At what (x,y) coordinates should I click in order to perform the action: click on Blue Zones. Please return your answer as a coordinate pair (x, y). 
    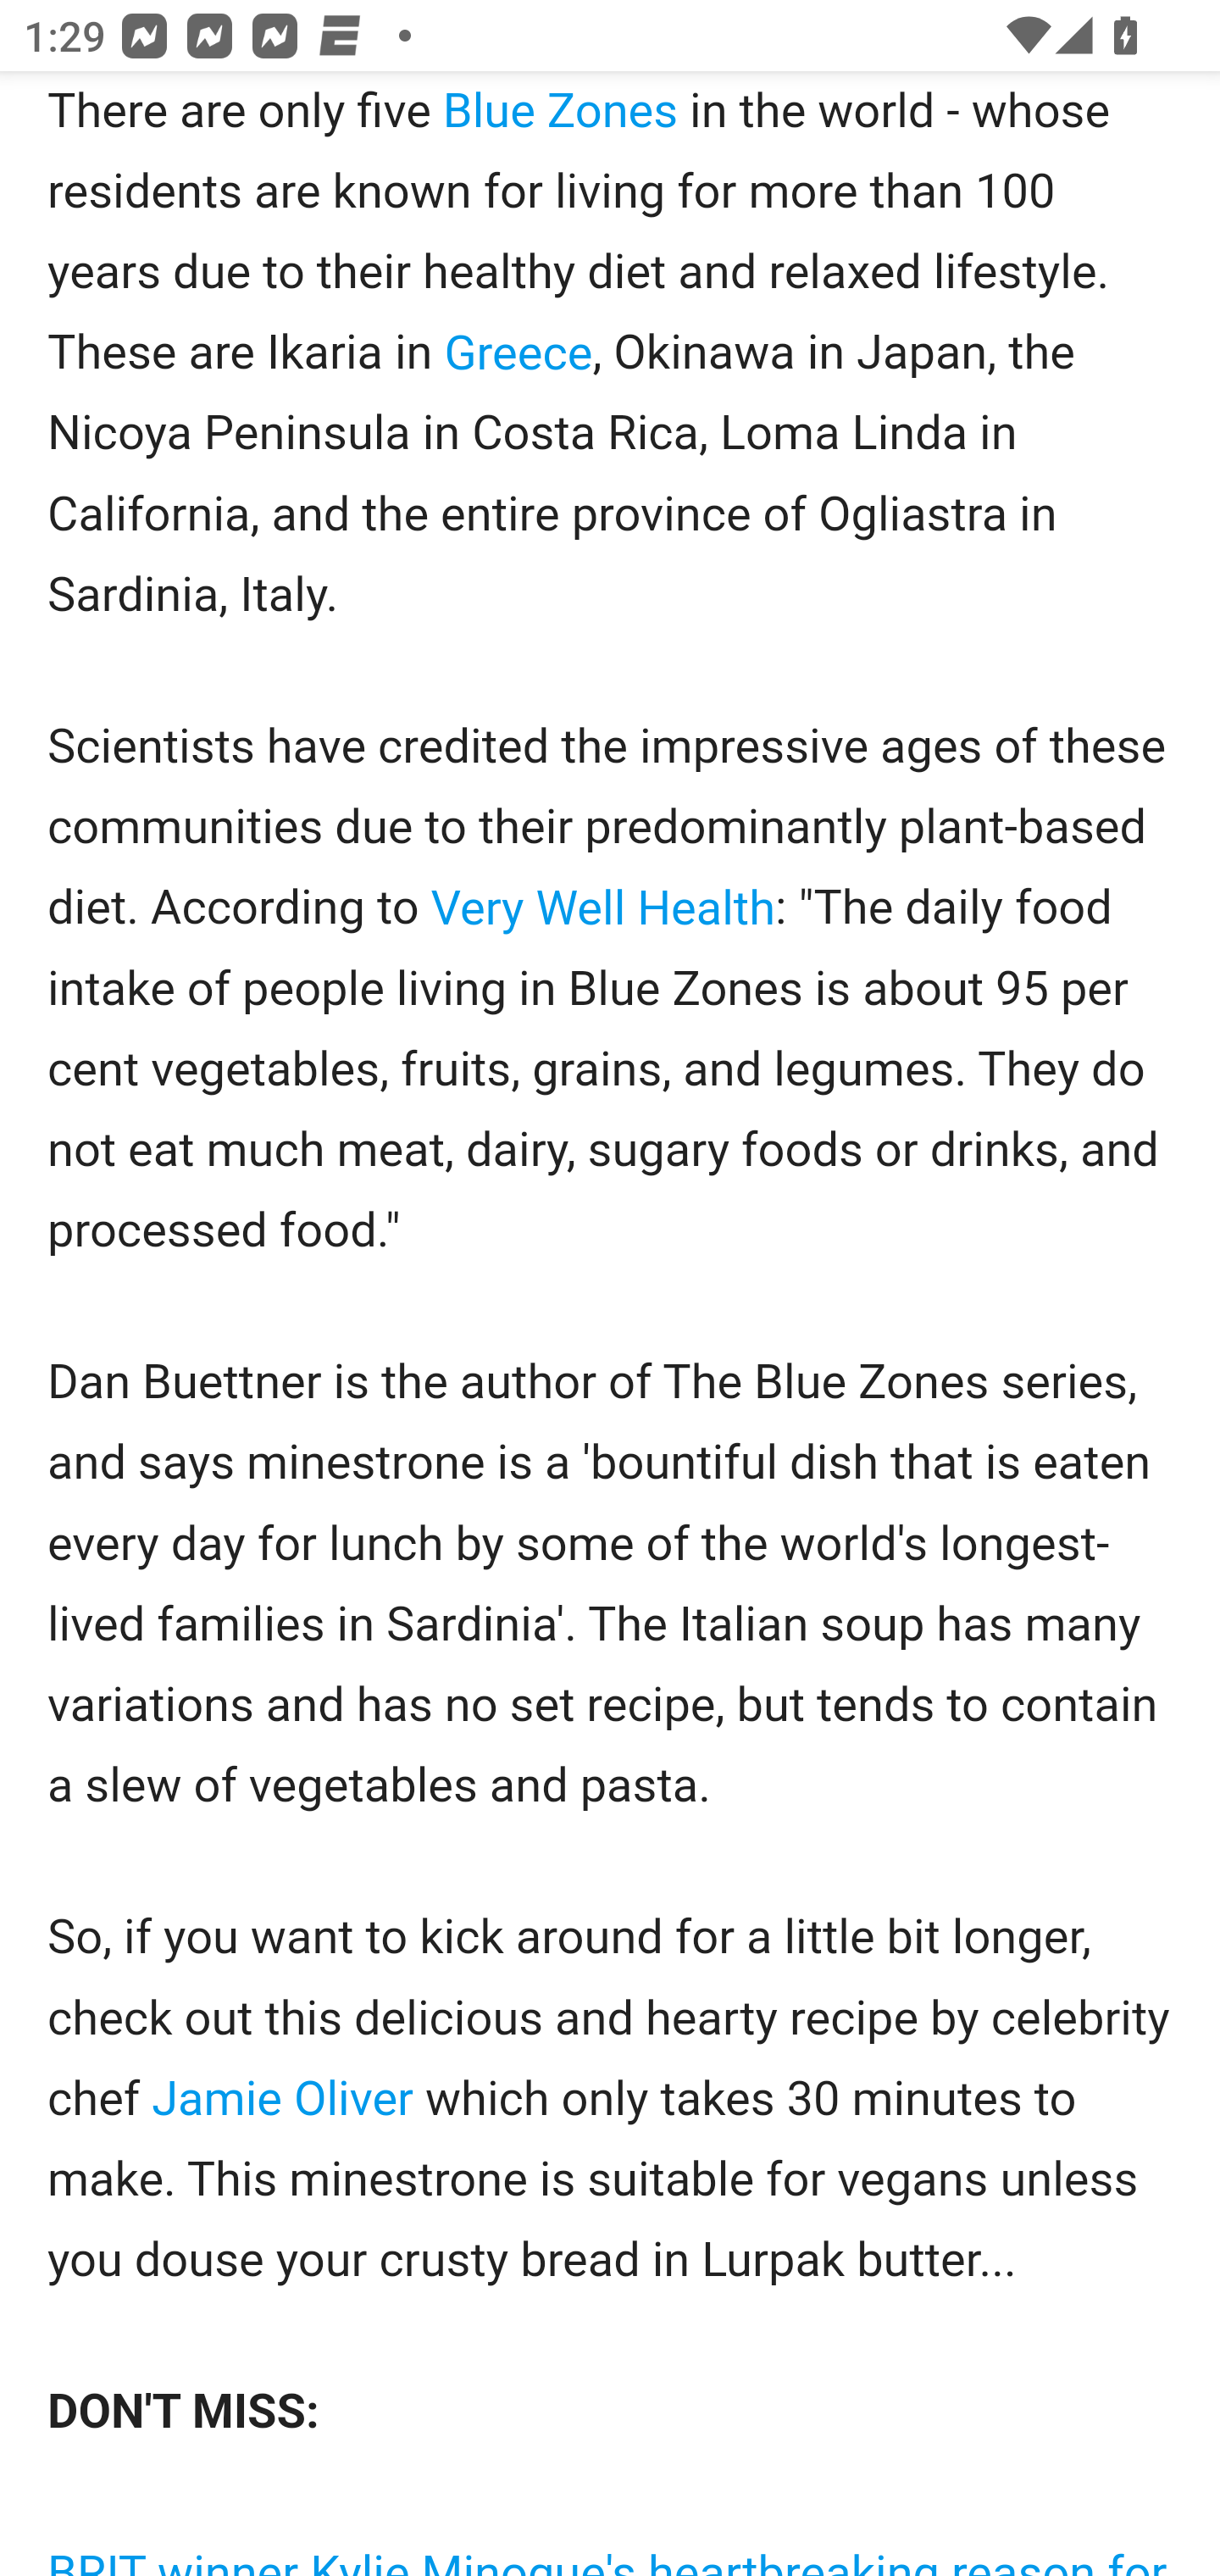
    Looking at the image, I should click on (559, 114).